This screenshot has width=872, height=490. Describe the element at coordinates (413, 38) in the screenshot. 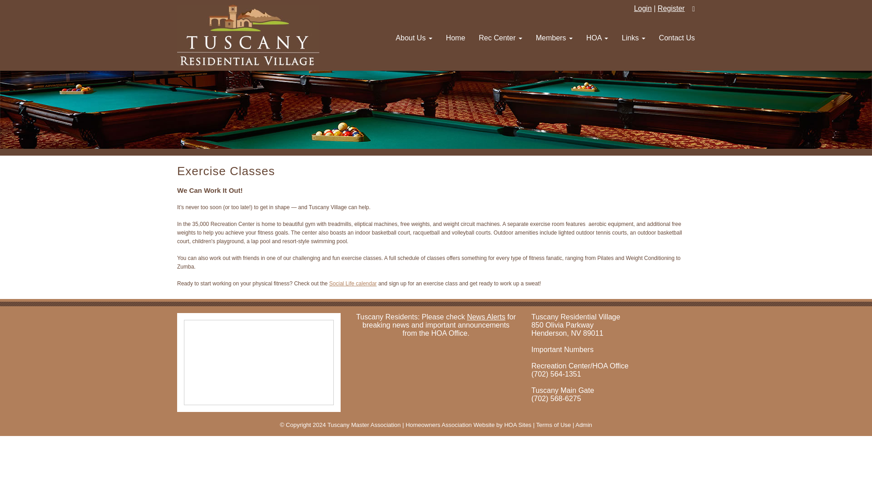

I see `About Us` at that location.